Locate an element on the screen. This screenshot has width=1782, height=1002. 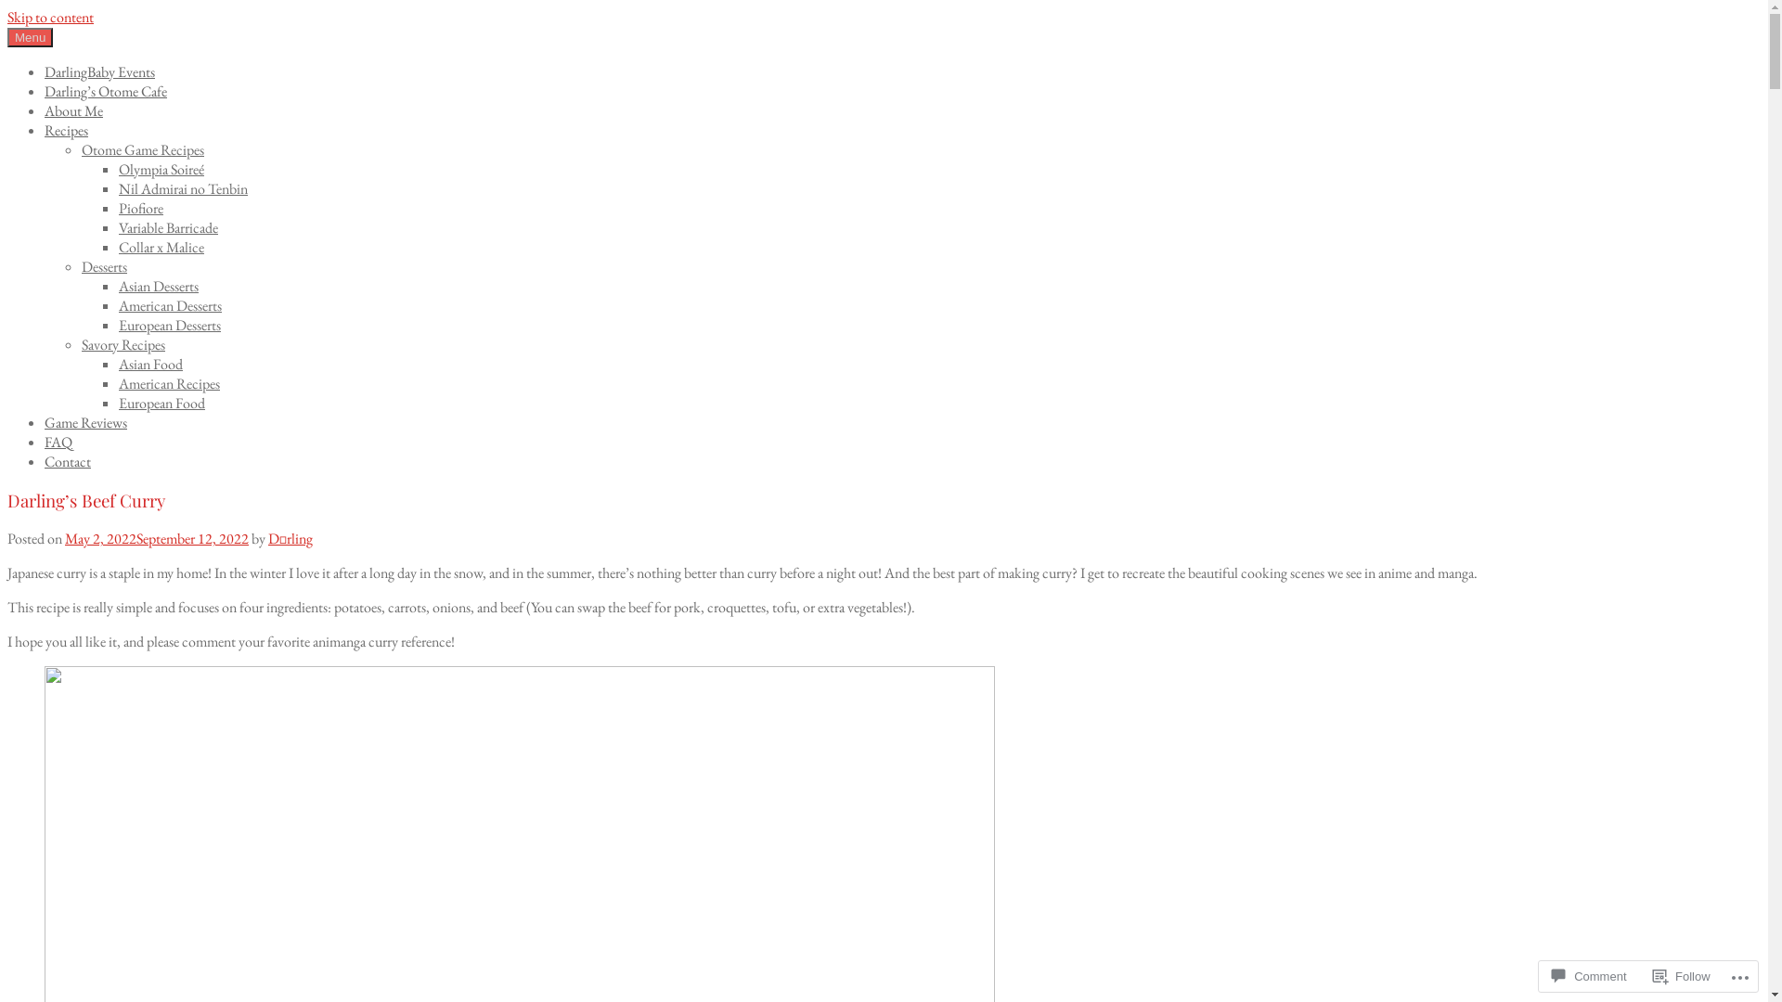
Asian Food is located at coordinates (150, 364).